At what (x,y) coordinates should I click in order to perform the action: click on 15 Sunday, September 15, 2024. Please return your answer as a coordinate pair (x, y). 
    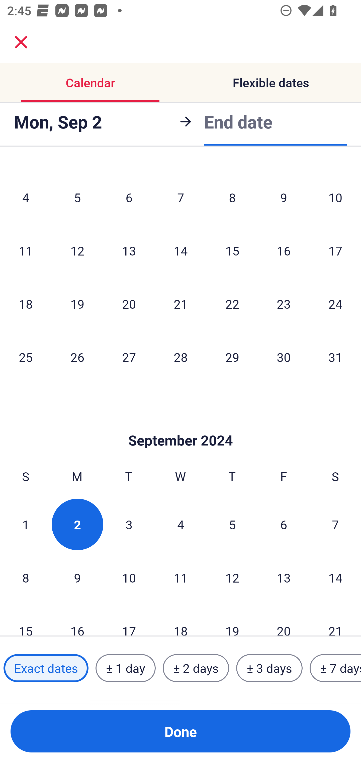
    Looking at the image, I should click on (26, 620).